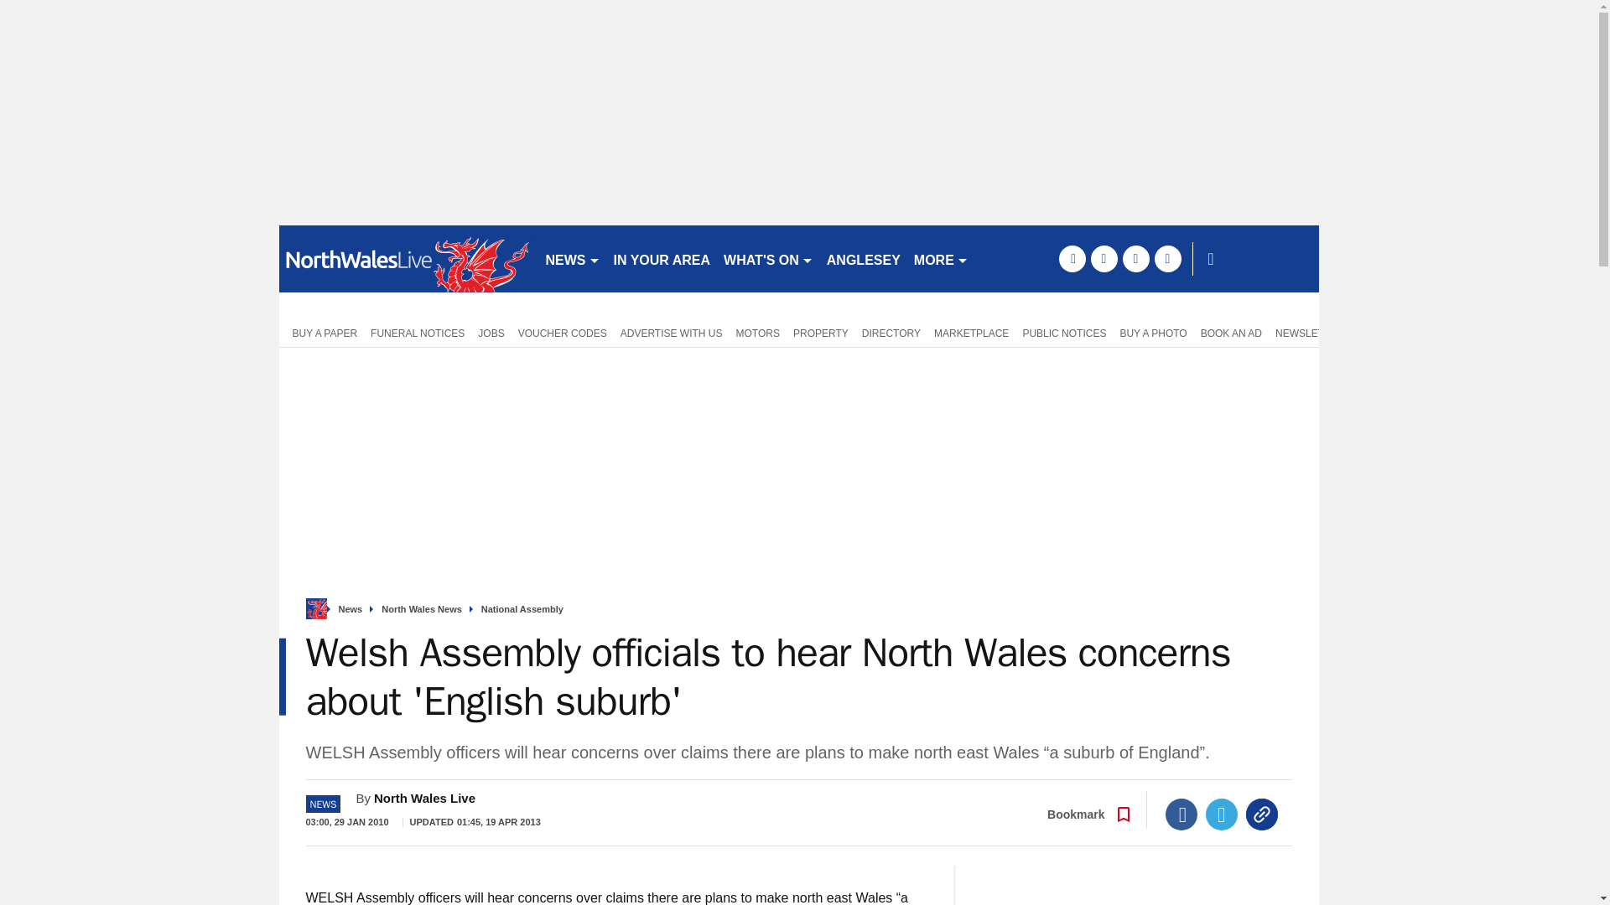 This screenshot has width=1610, height=905. I want to click on PROPERTY, so click(820, 332).